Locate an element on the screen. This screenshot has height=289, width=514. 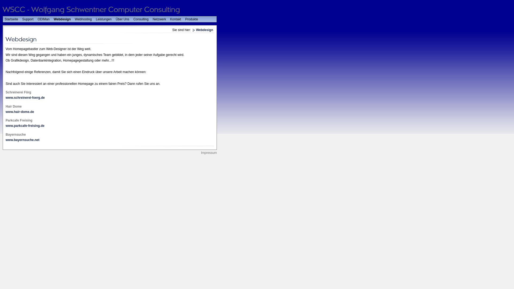
Consulting is located at coordinates (141, 19).